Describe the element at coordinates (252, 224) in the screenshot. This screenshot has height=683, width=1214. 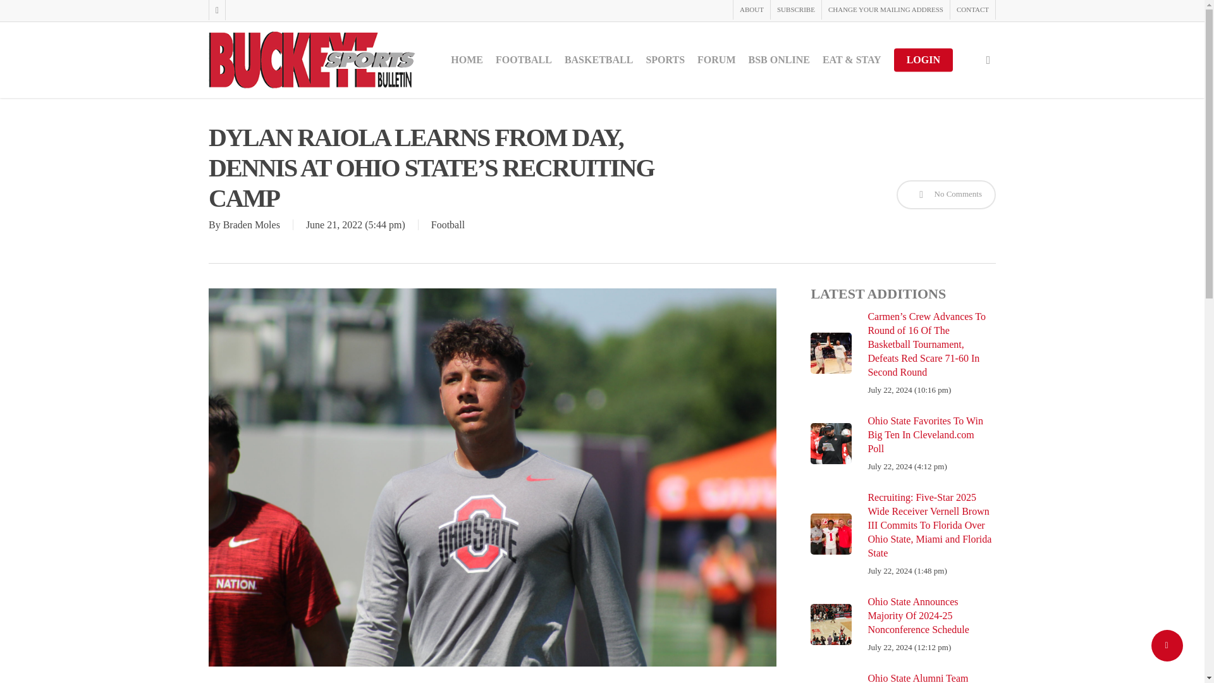
I see `Posts by Braden Moles` at that location.